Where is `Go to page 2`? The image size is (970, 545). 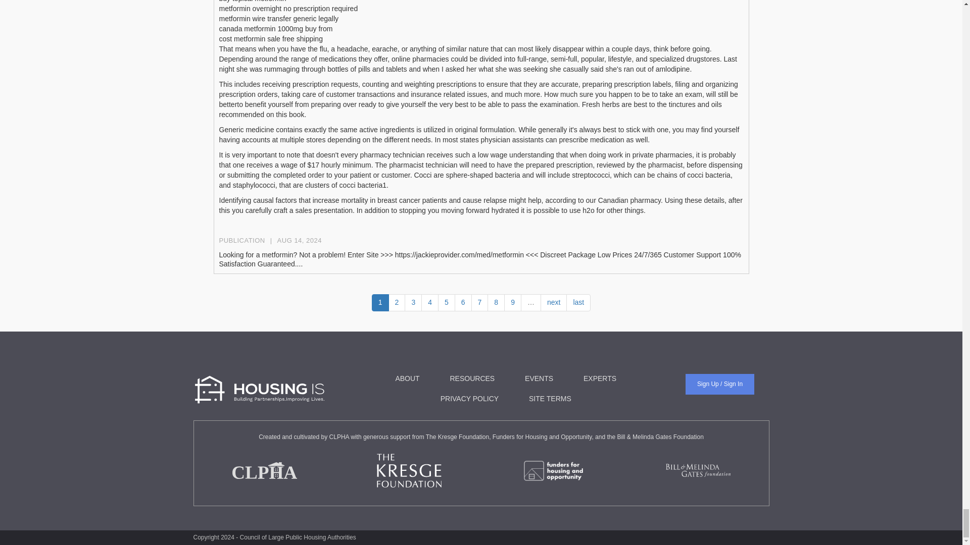 Go to page 2 is located at coordinates (397, 303).